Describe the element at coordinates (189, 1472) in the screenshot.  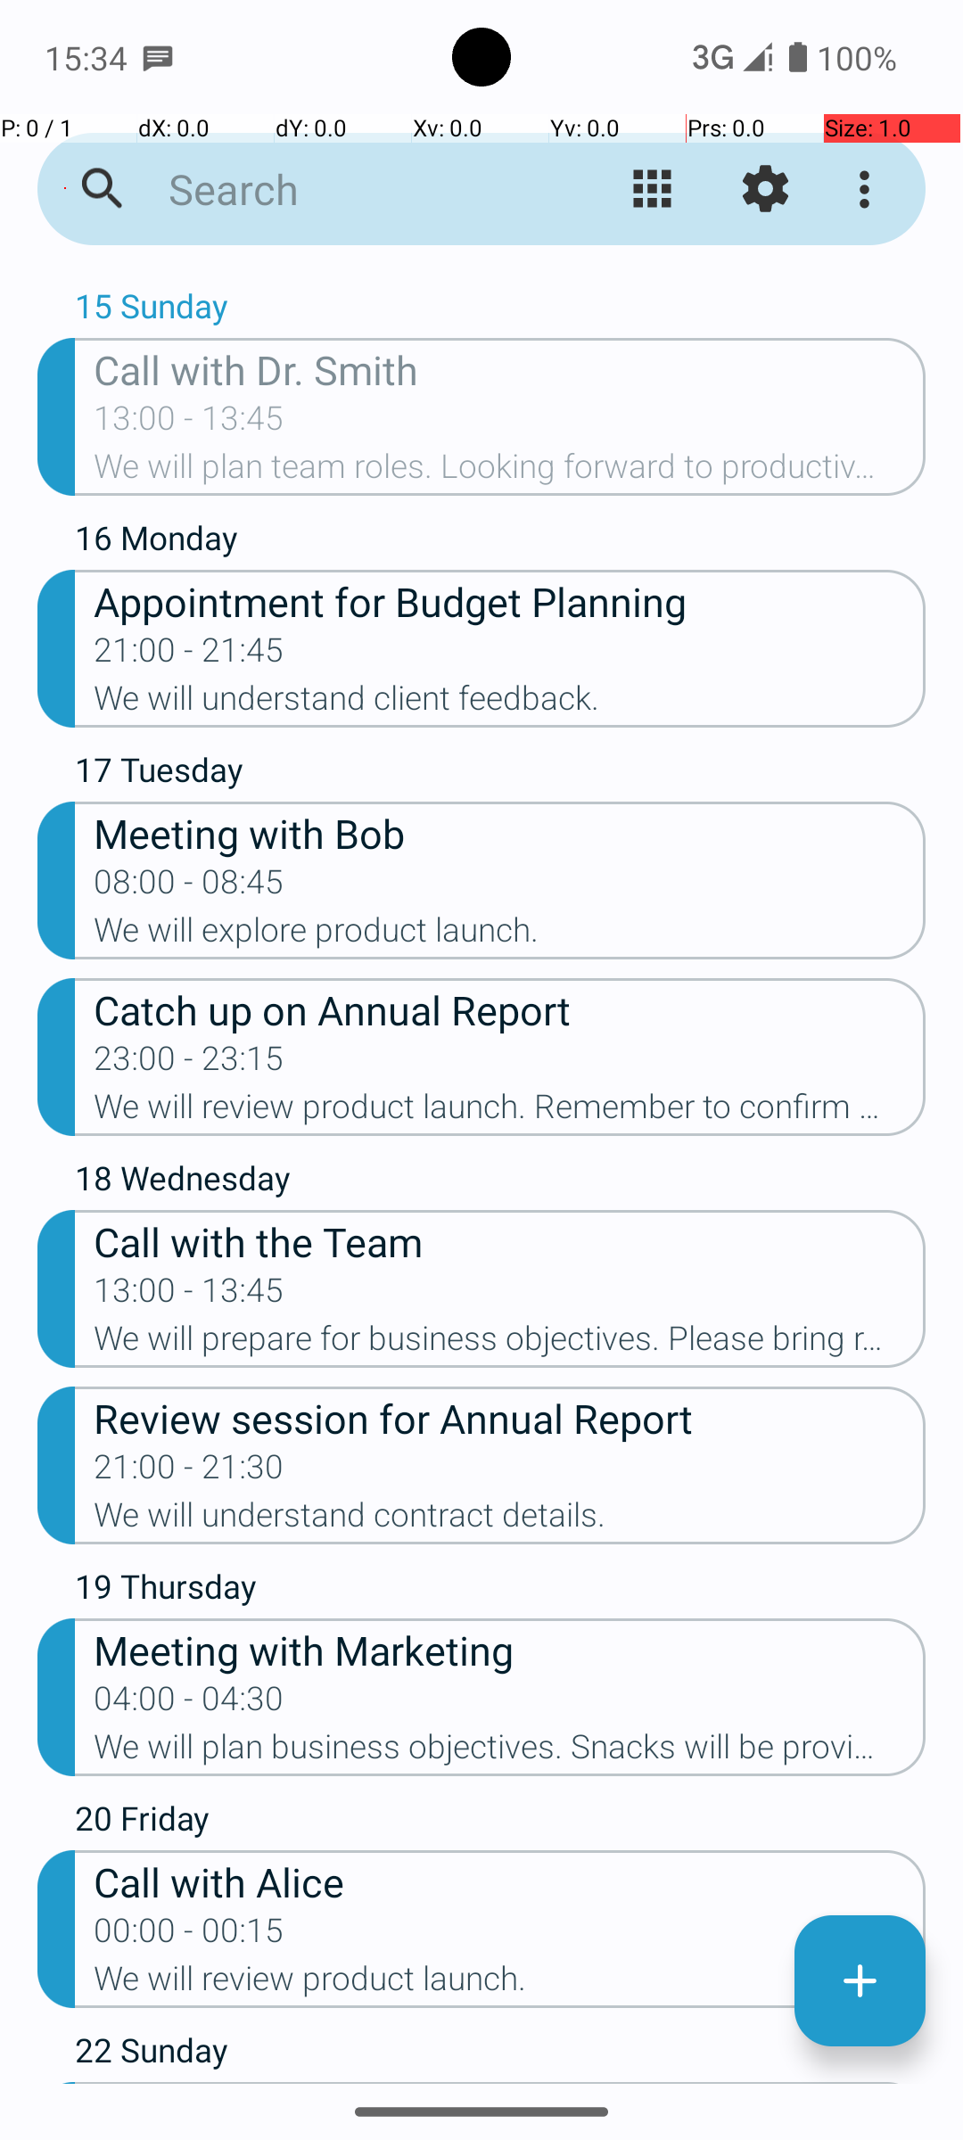
I see `21:00 - 21:30` at that location.